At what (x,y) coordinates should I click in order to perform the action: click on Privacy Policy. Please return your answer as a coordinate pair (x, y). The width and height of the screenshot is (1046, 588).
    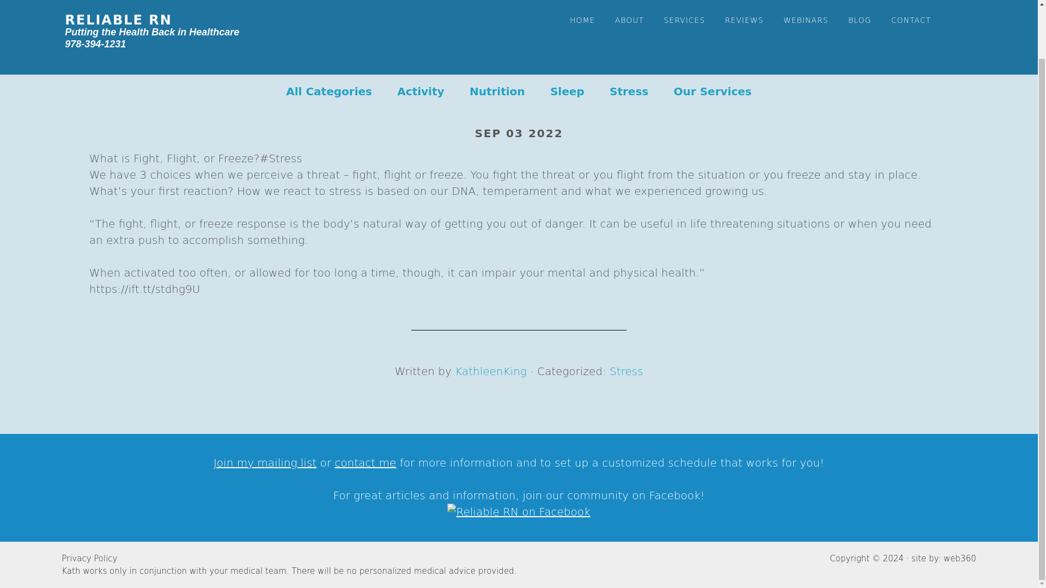
    Looking at the image, I should click on (89, 559).